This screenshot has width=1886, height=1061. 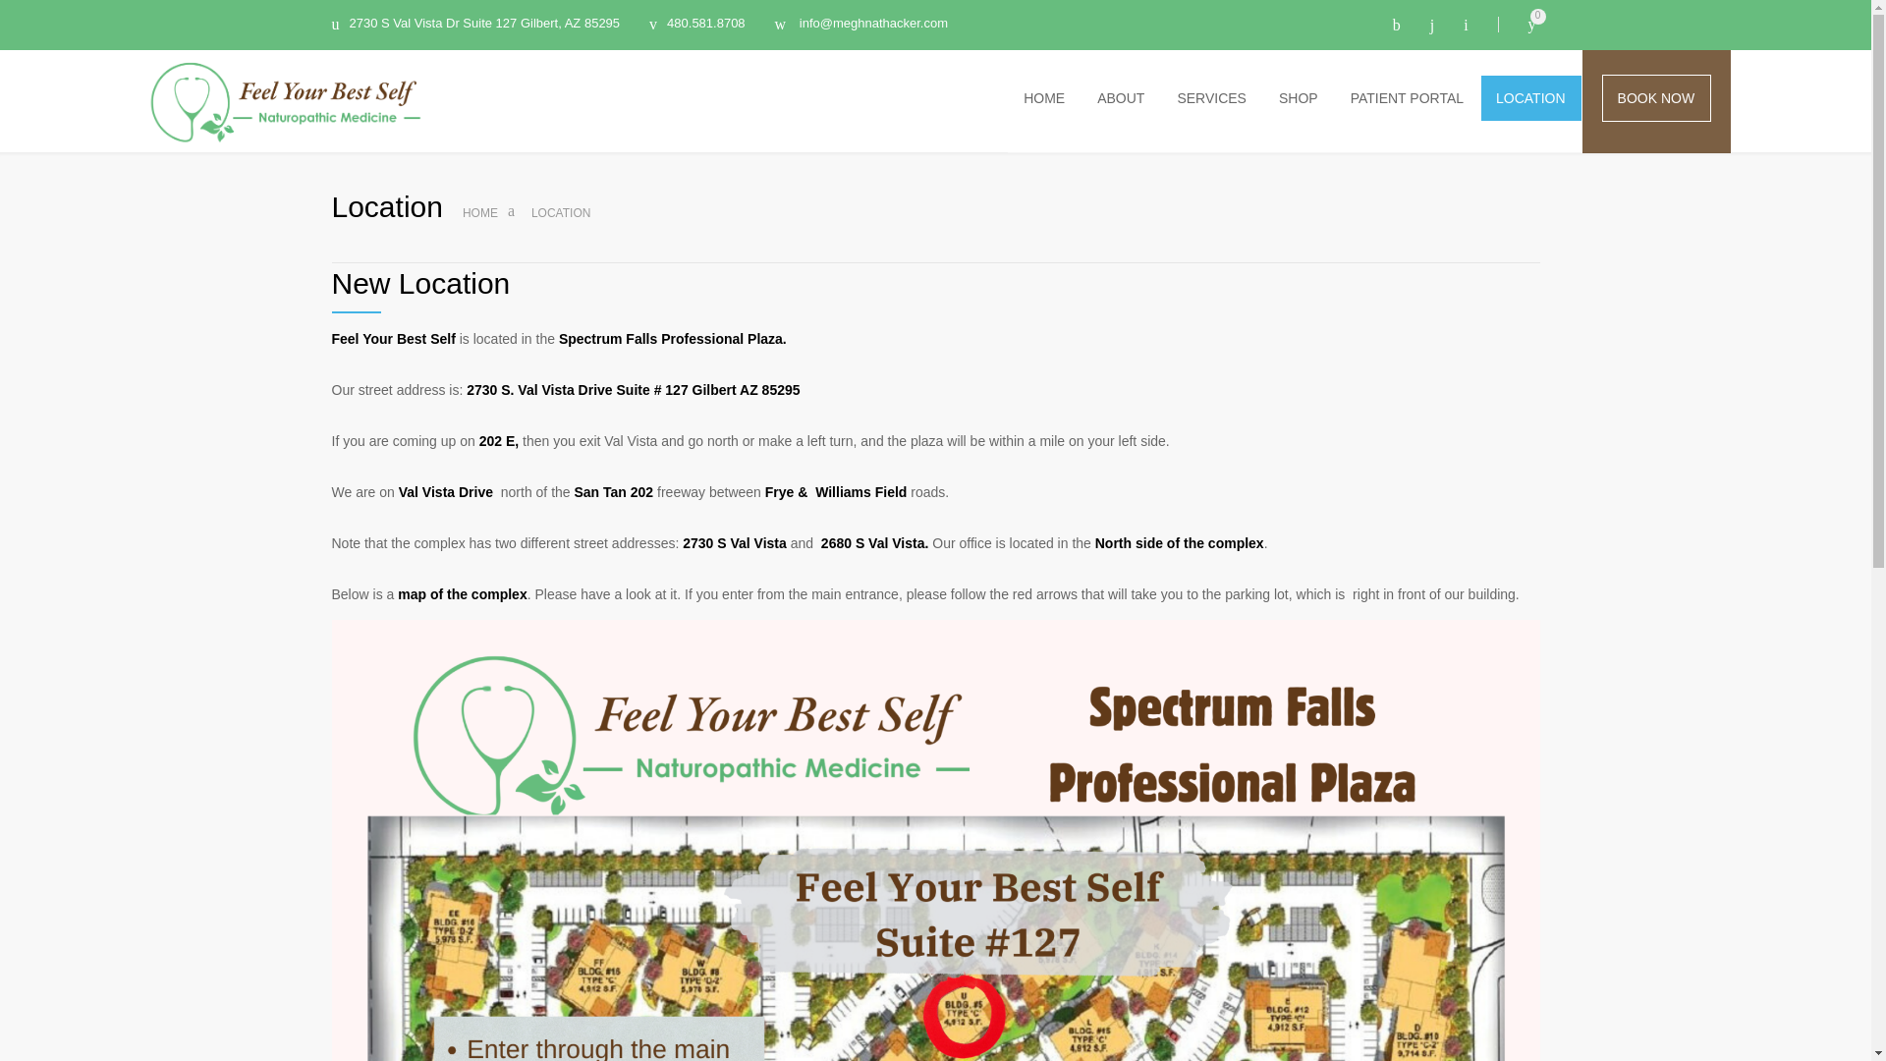 What do you see at coordinates (1656, 98) in the screenshot?
I see `BOOK NOW` at bounding box center [1656, 98].